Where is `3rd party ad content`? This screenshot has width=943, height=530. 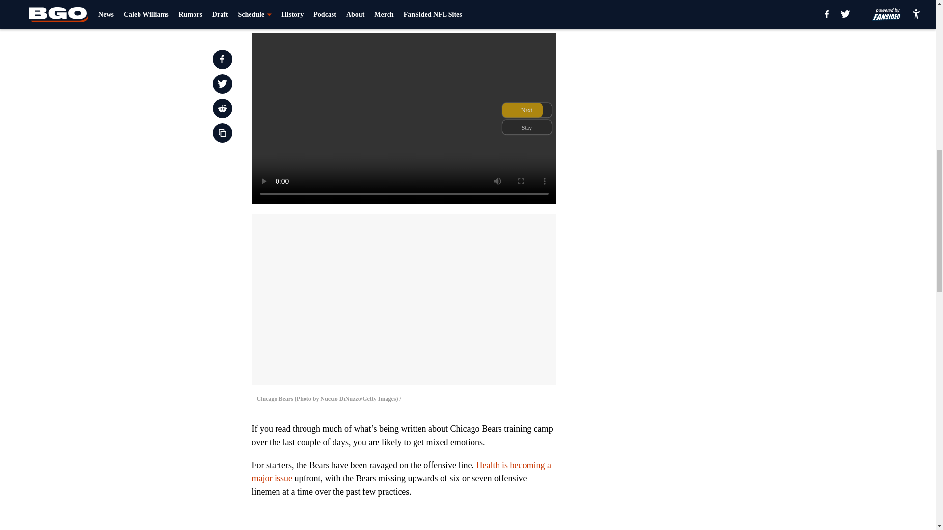
3rd party ad content is located at coordinates (679, 207).